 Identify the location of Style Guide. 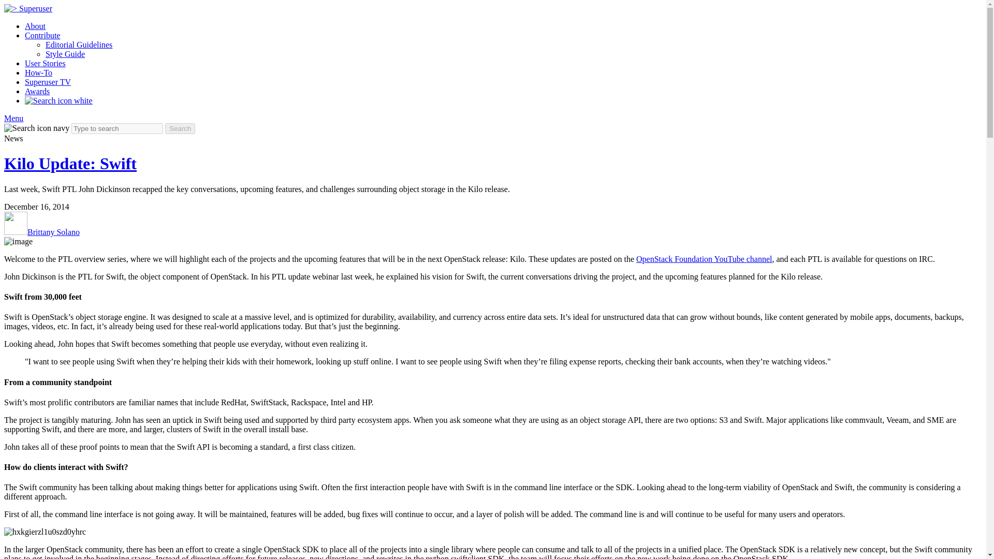
(65, 54).